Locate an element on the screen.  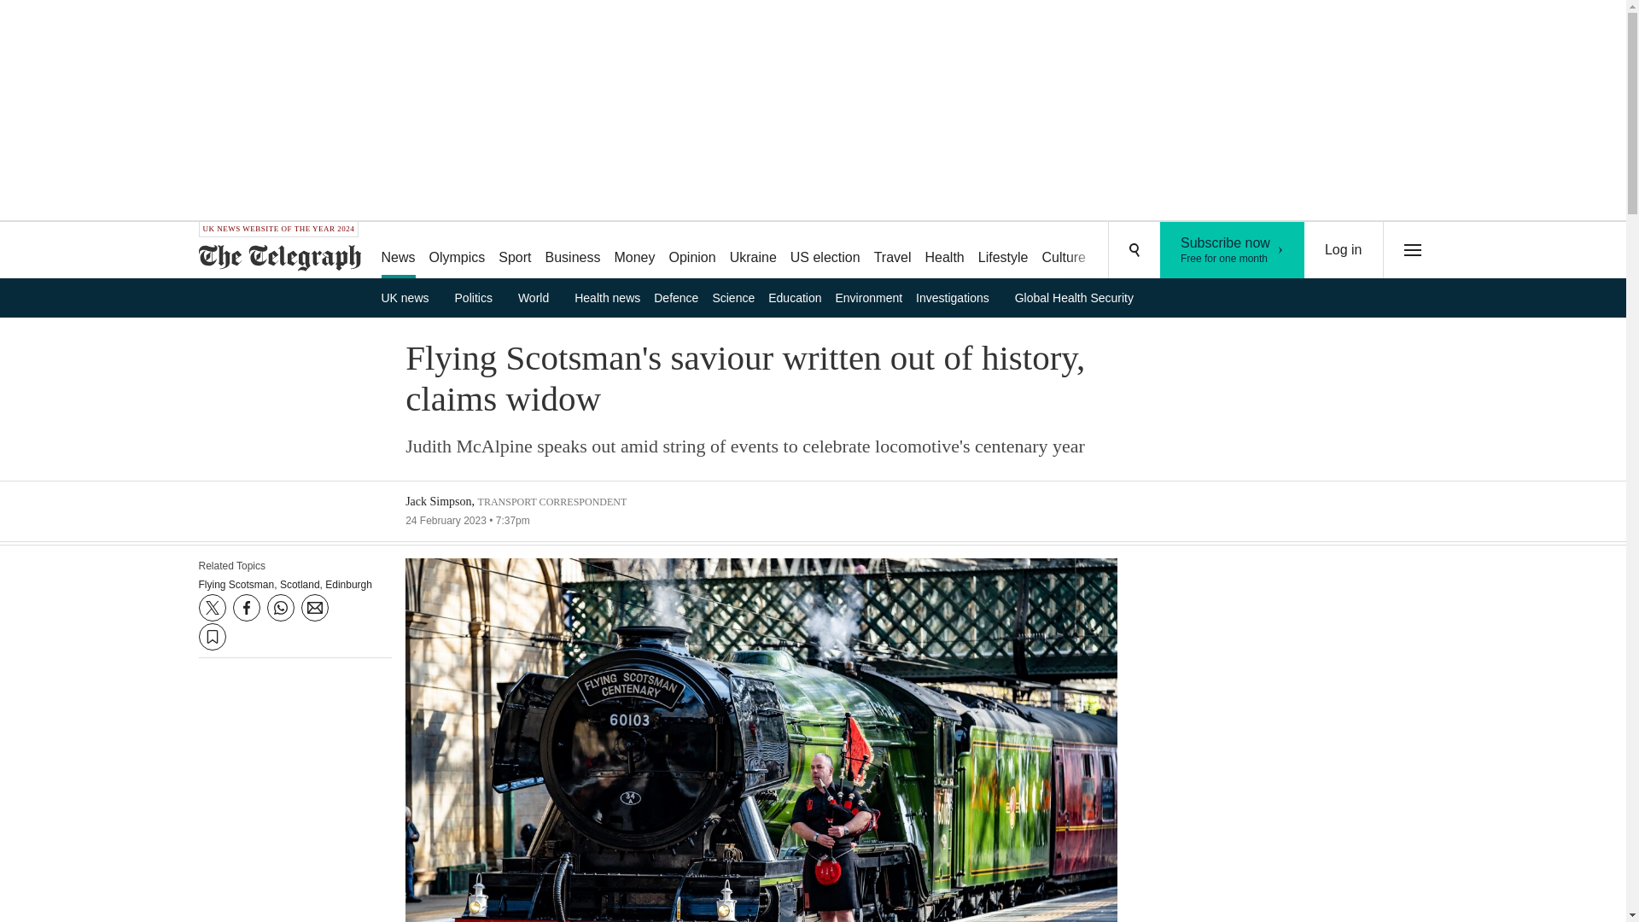
Travel is located at coordinates (892, 251).